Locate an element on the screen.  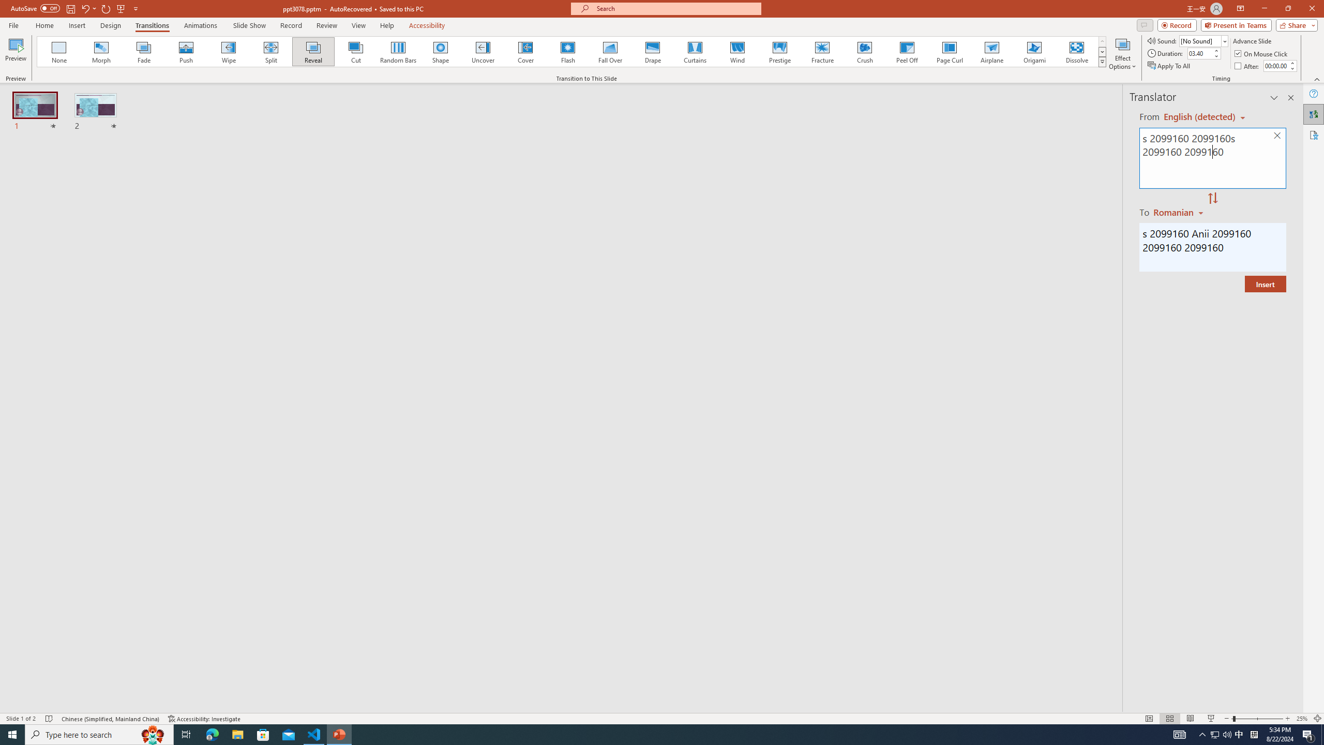
Zoom 25% is located at coordinates (1302, 719).